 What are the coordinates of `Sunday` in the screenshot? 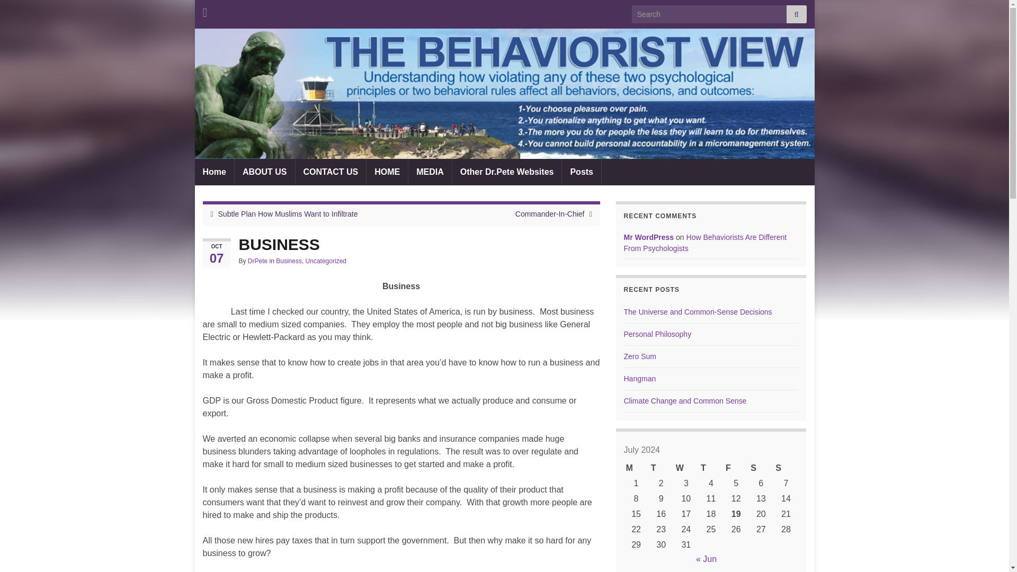 It's located at (786, 468).